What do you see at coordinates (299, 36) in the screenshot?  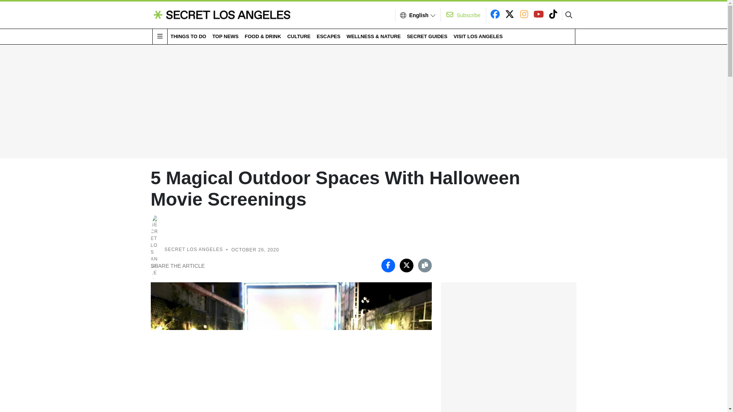 I see `CULTURE` at bounding box center [299, 36].